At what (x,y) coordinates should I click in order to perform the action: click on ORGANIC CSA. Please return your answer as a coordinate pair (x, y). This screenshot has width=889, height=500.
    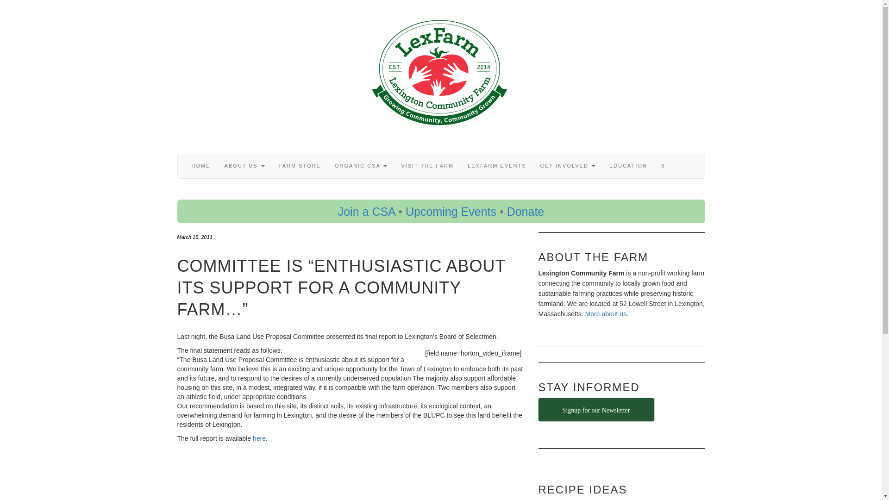
    Looking at the image, I should click on (361, 166).